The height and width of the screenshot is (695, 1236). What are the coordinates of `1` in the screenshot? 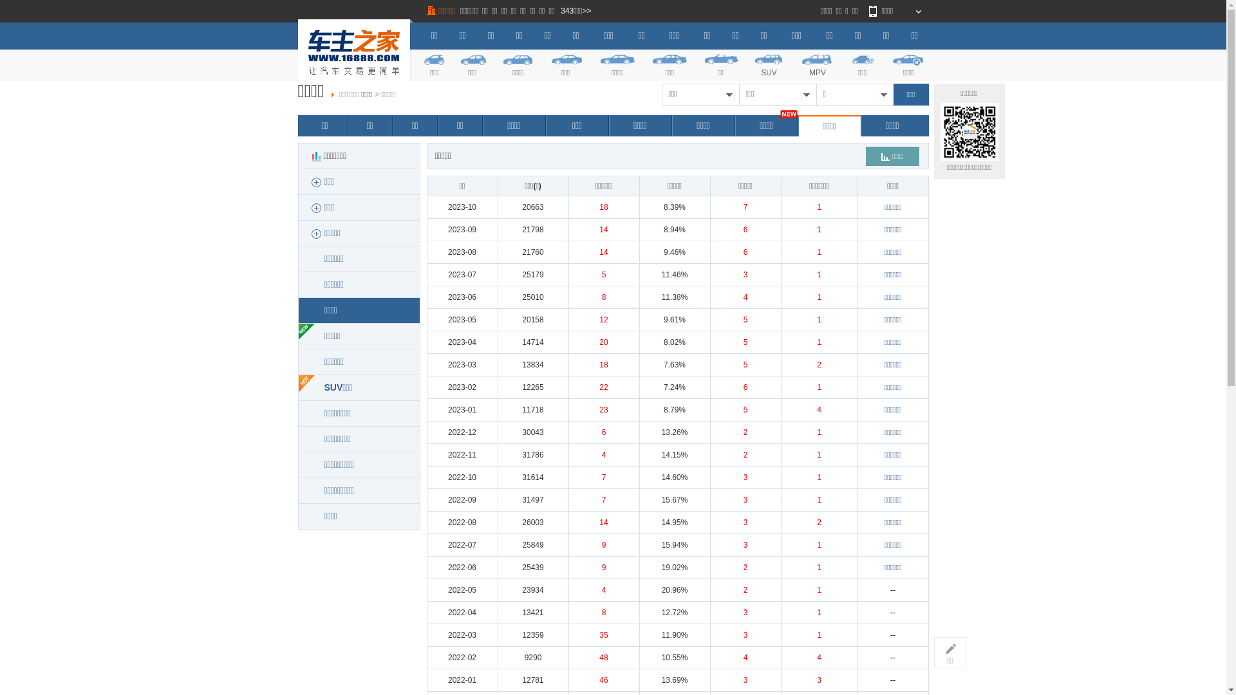 It's located at (819, 635).